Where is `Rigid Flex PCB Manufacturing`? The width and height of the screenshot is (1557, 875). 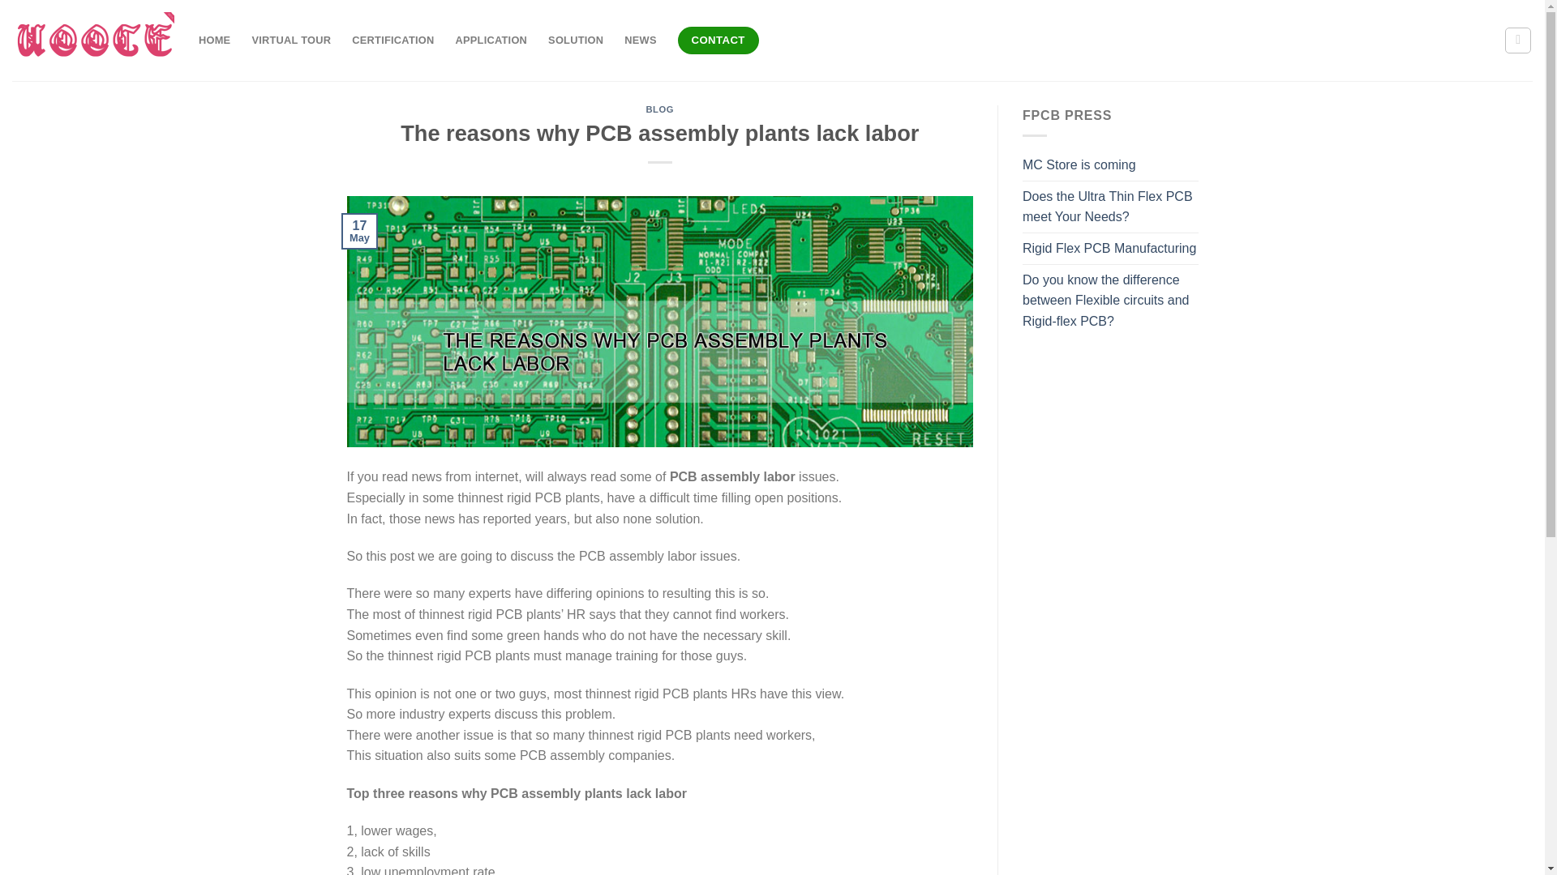
Rigid Flex PCB Manufacturing is located at coordinates (1109, 249).